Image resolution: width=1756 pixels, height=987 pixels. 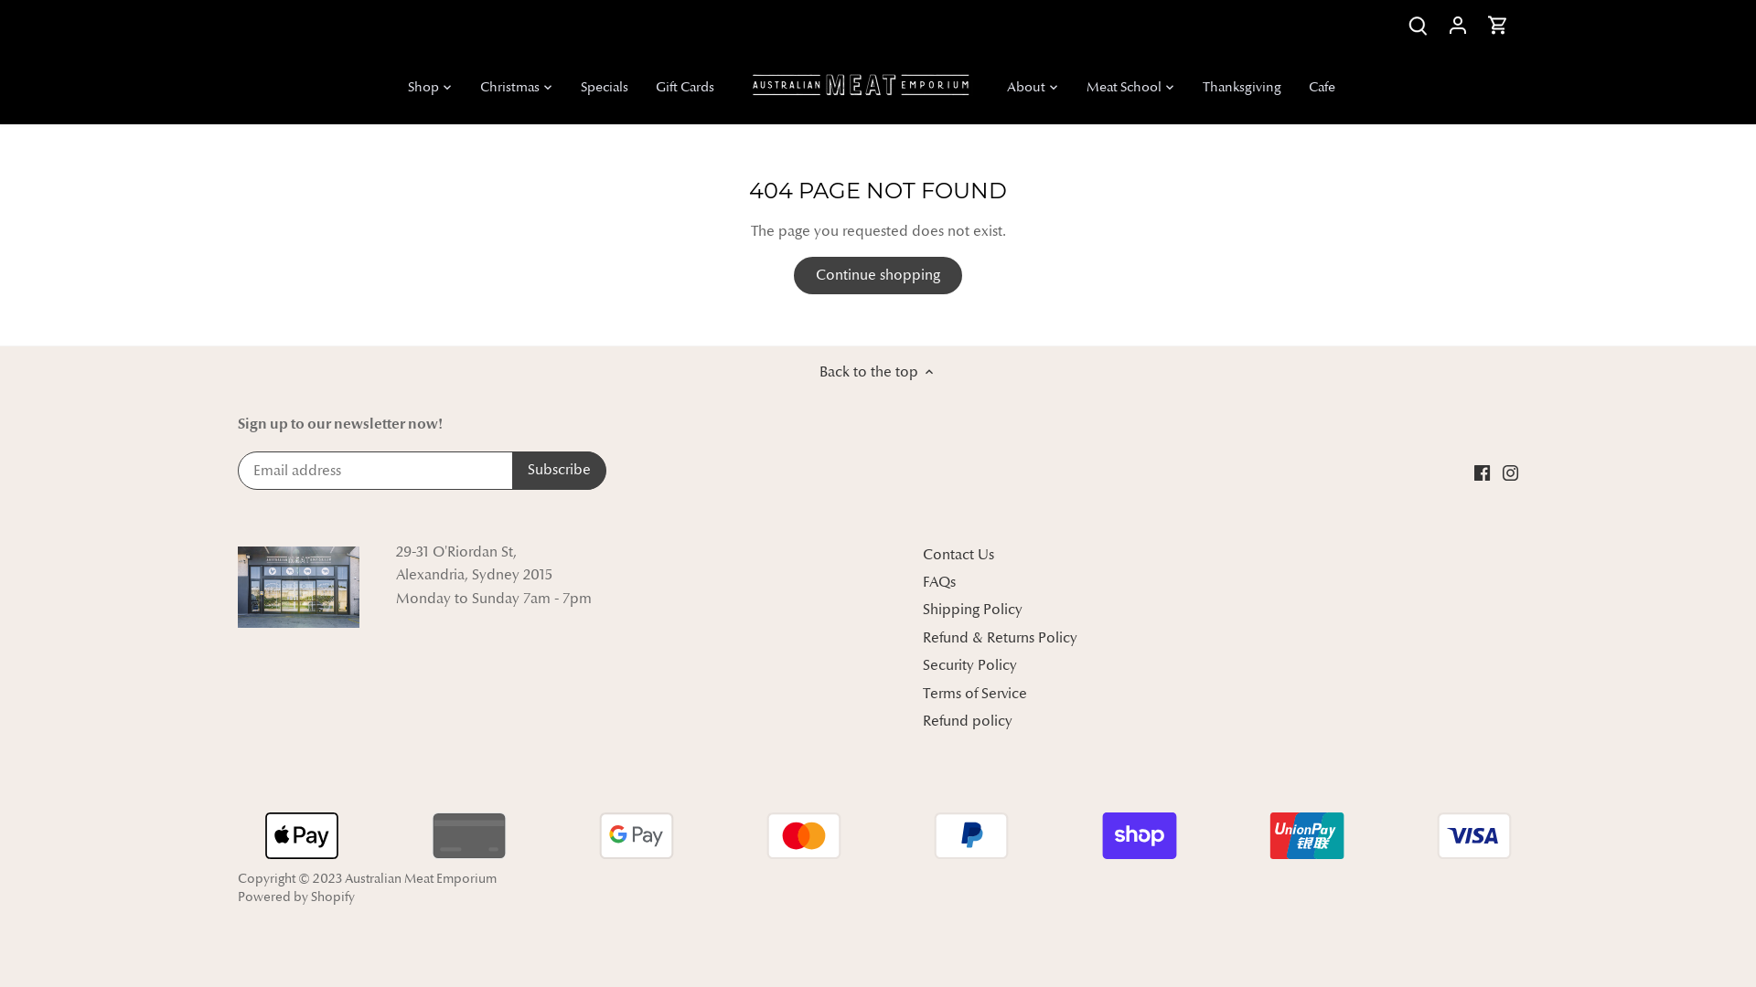 What do you see at coordinates (1242, 88) in the screenshot?
I see `Thanksgiving` at bounding box center [1242, 88].